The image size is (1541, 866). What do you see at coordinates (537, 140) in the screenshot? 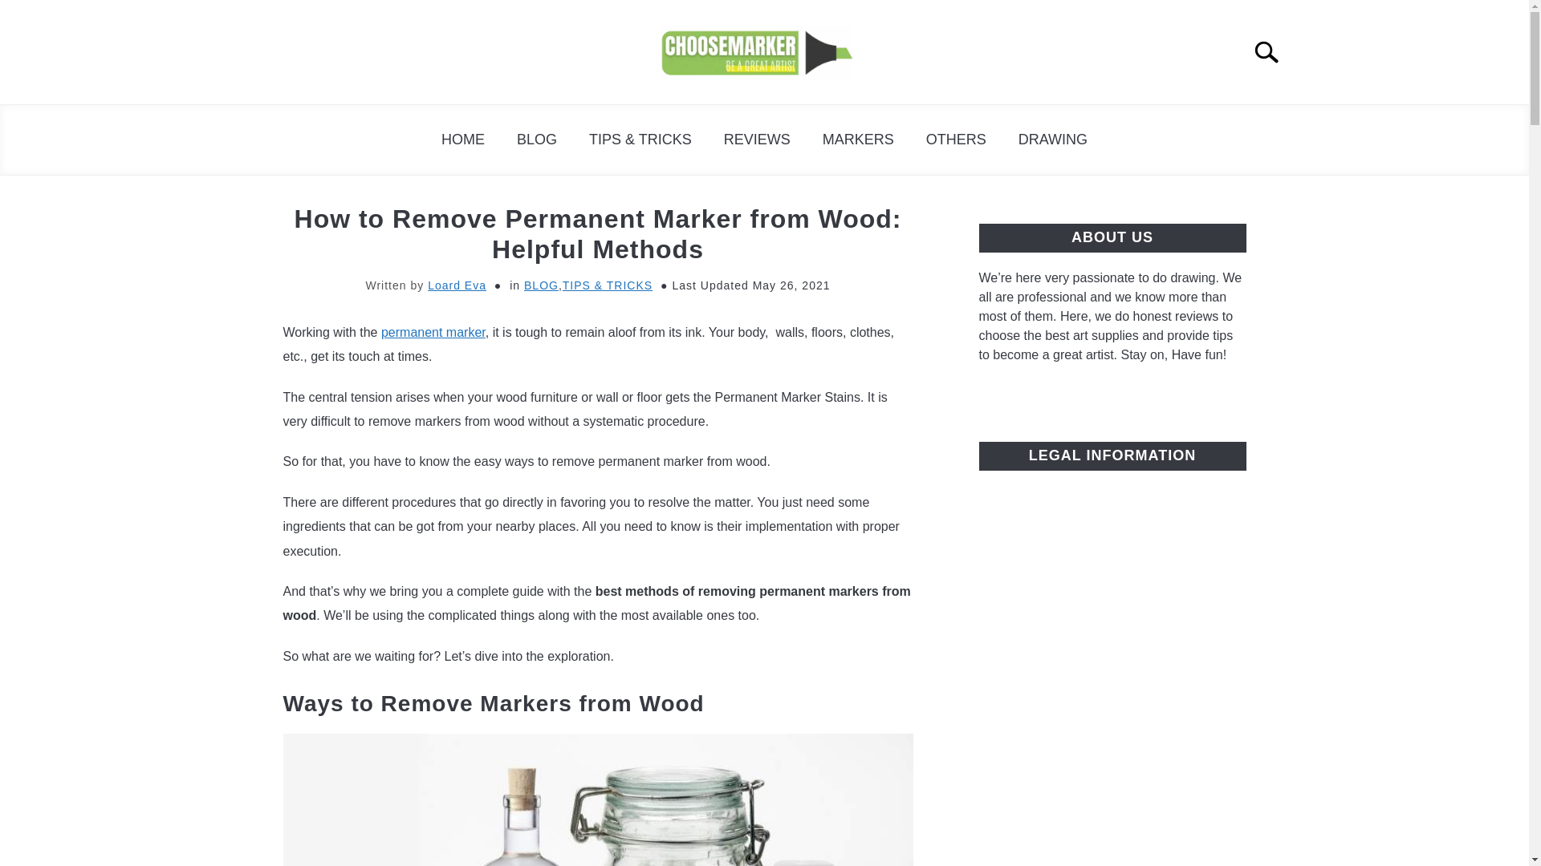
I see `BLOG` at bounding box center [537, 140].